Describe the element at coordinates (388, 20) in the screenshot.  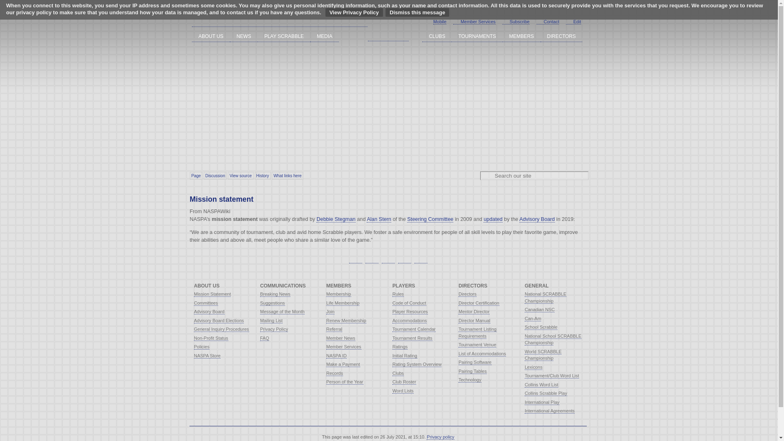
I see `NASPA Games` at that location.